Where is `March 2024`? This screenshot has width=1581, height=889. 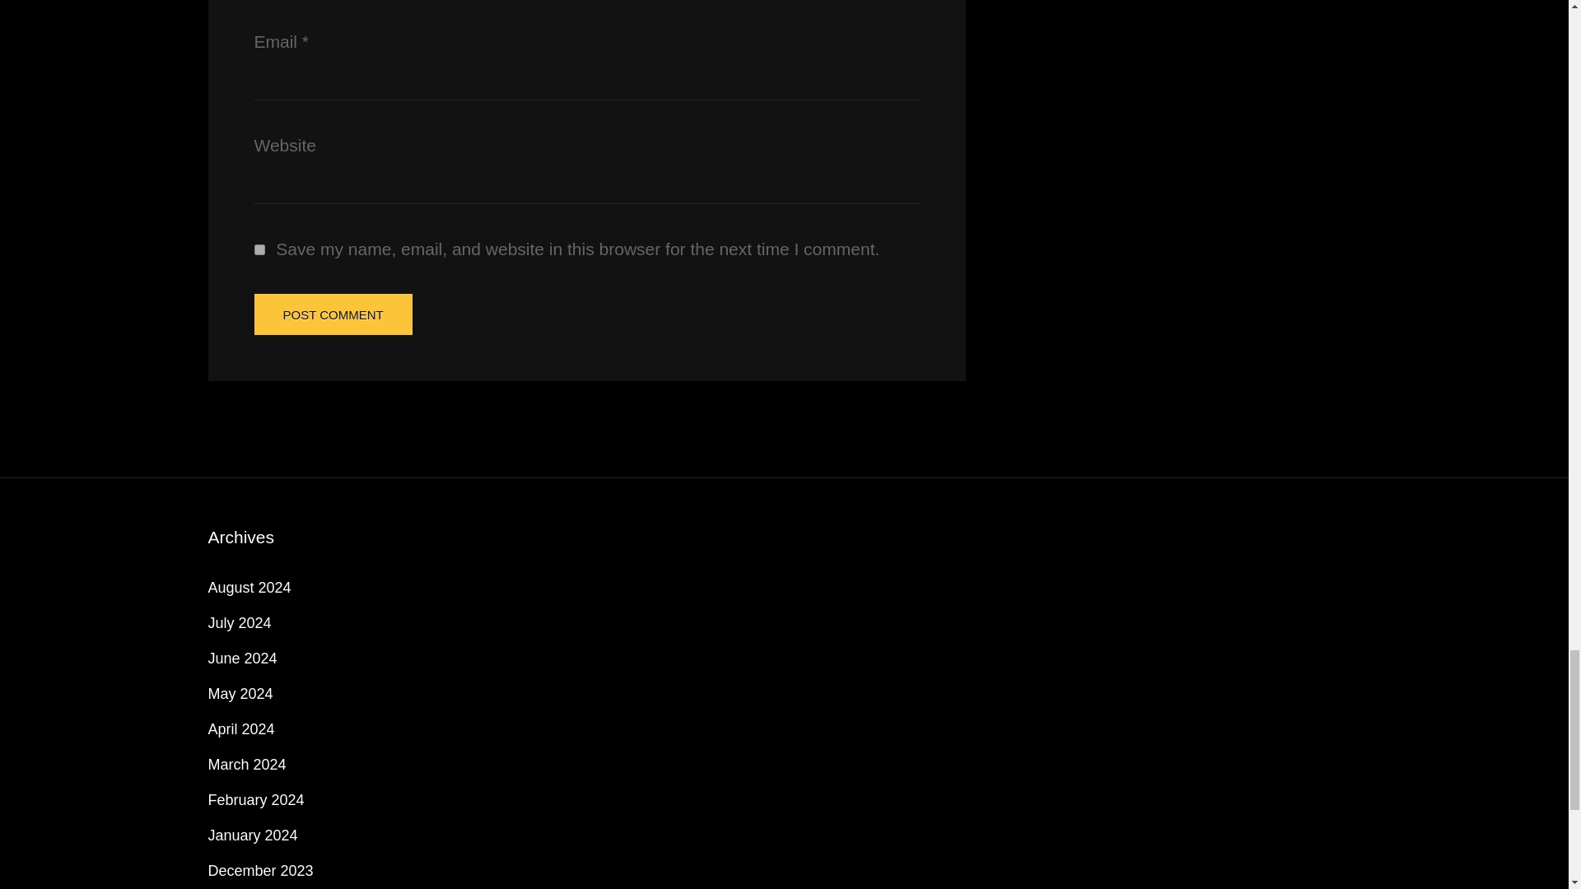 March 2024 is located at coordinates (246, 764).